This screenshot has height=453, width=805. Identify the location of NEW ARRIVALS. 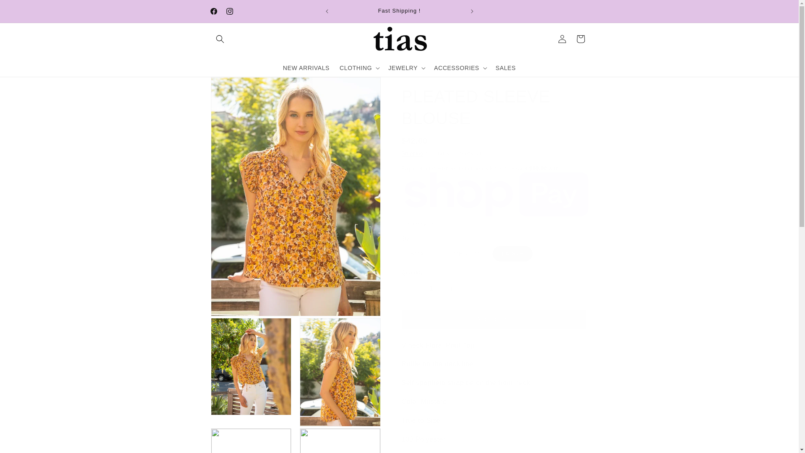
(306, 68).